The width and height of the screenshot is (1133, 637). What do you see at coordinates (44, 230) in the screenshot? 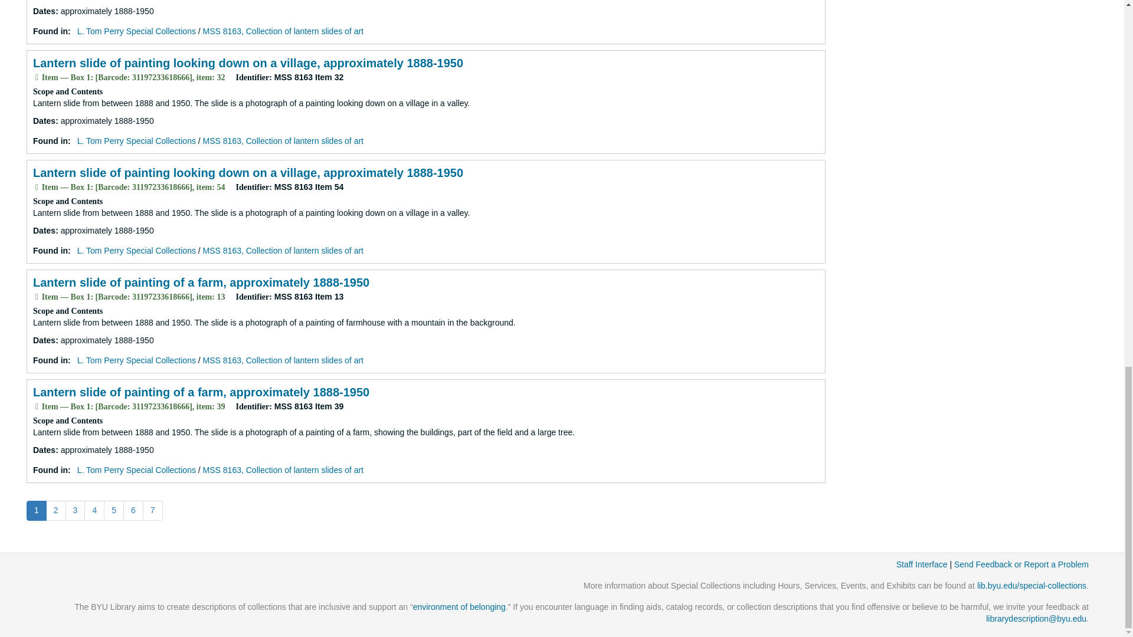
I see `translation missing: en.dates` at bounding box center [44, 230].